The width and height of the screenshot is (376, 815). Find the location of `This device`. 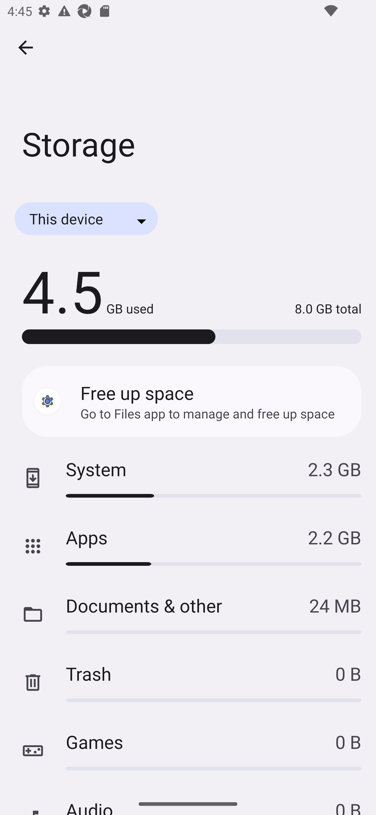

This device is located at coordinates (86, 218).